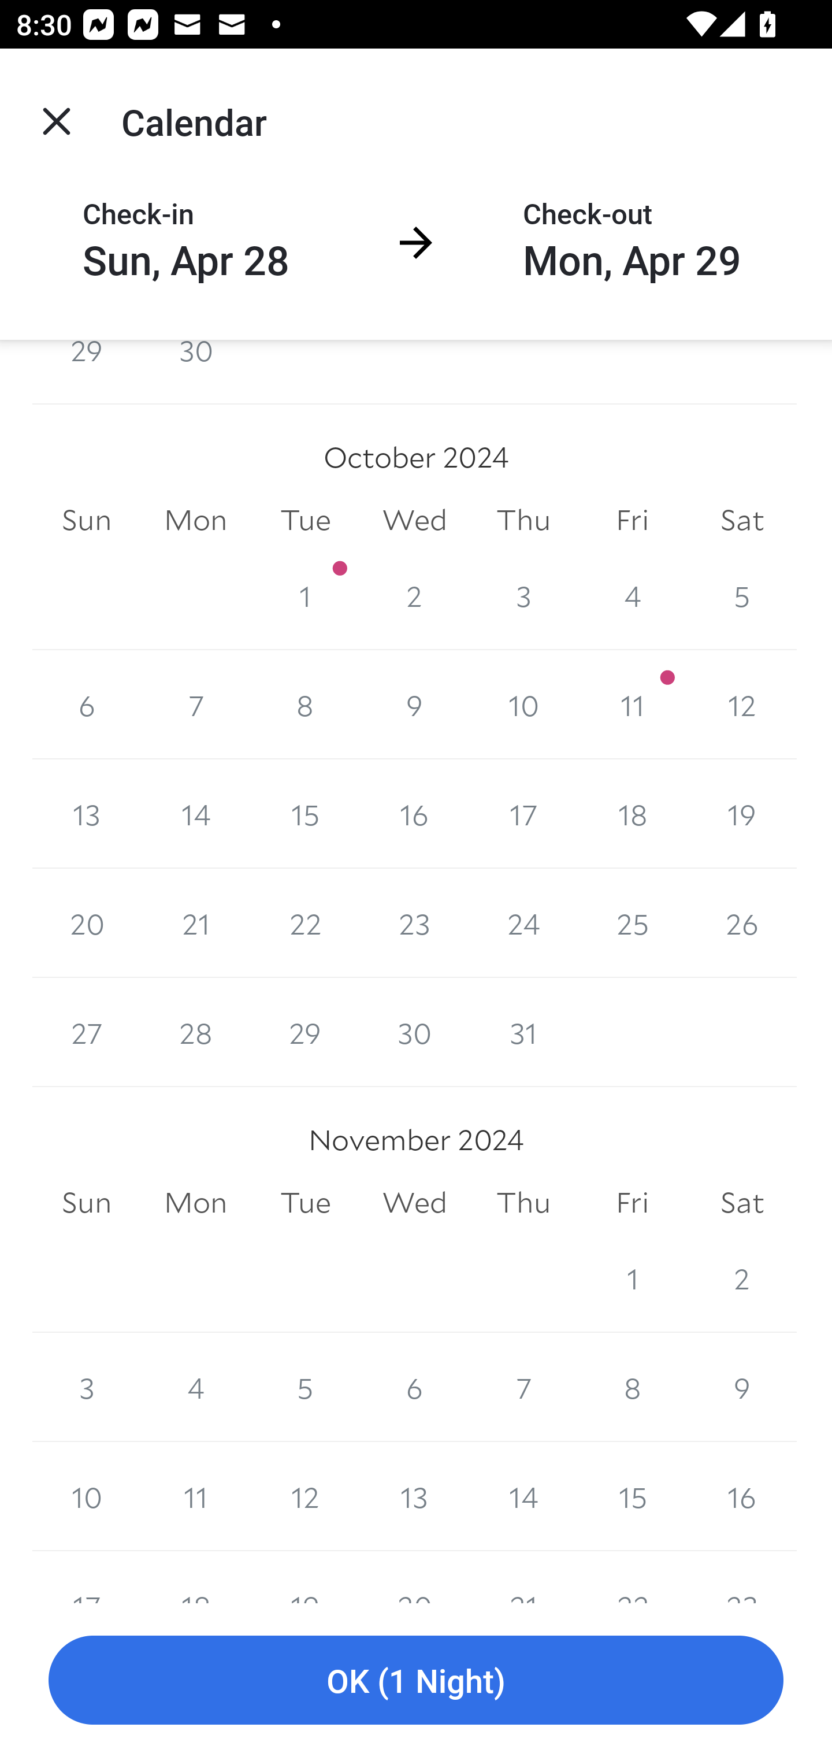 The image size is (832, 1757). What do you see at coordinates (87, 1033) in the screenshot?
I see `27 27 October 2024` at bounding box center [87, 1033].